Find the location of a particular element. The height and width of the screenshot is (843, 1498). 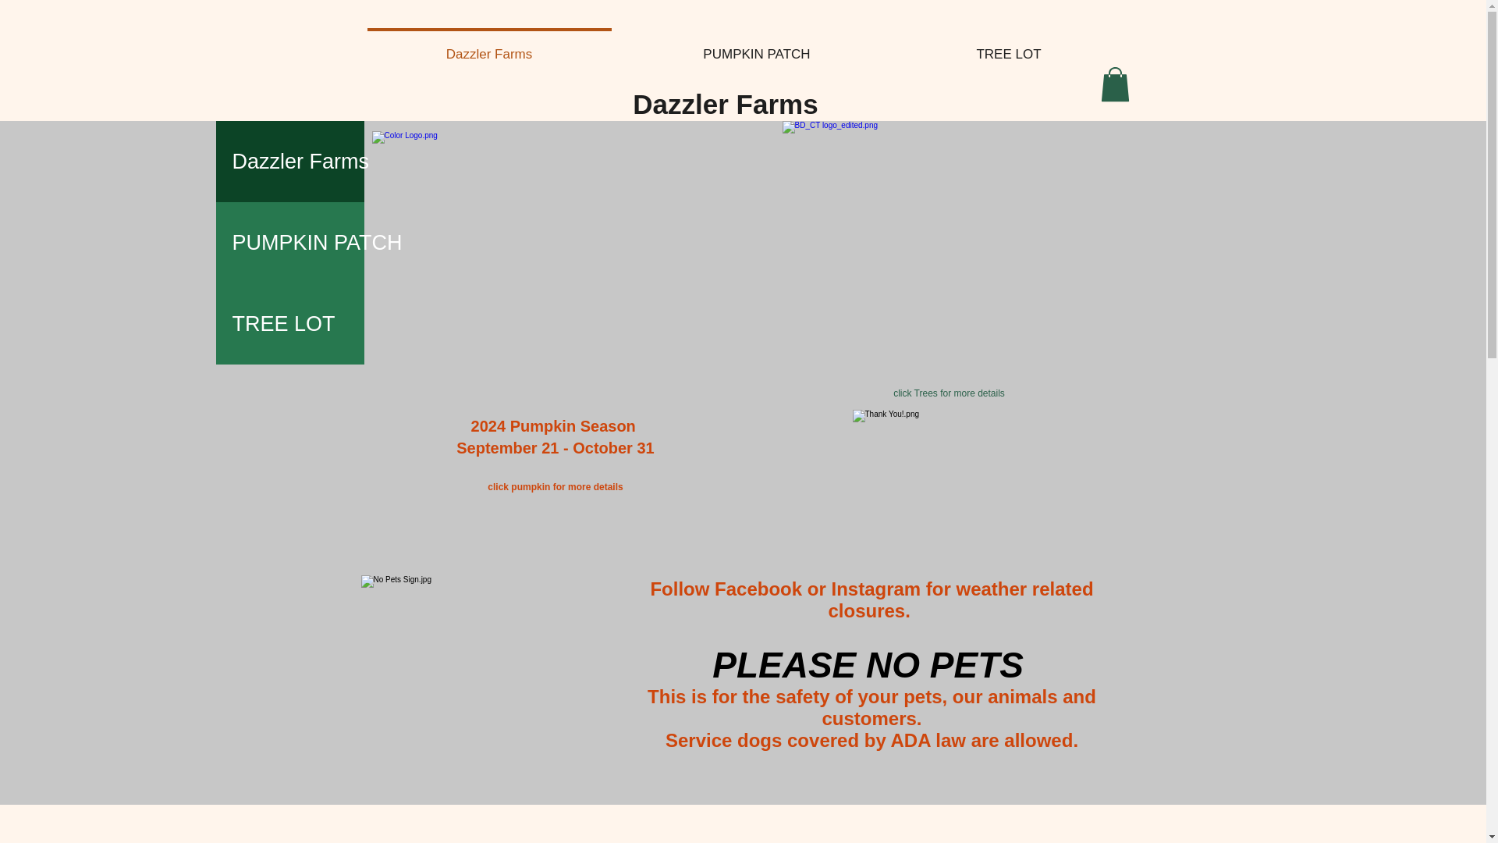

PUMPKIN PATCH is located at coordinates (757, 47).